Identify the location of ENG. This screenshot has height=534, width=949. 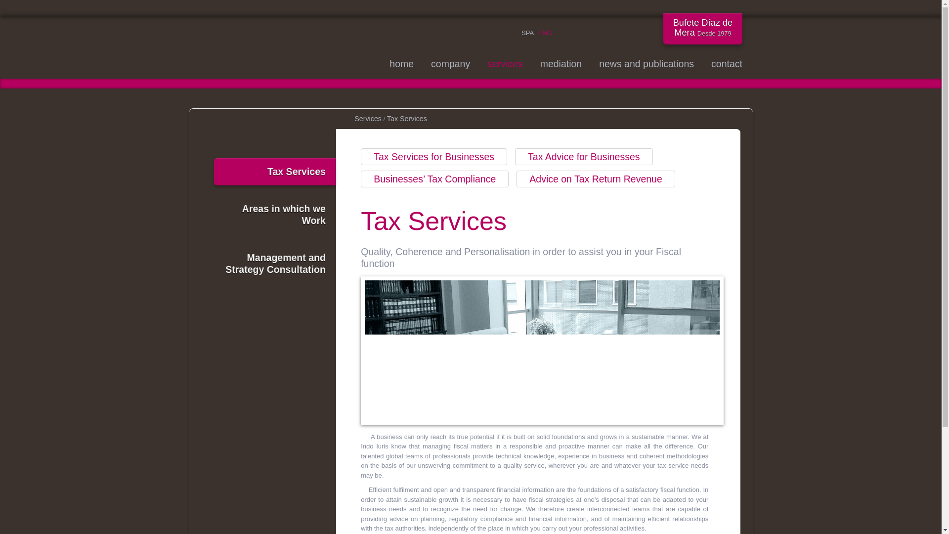
(545, 33).